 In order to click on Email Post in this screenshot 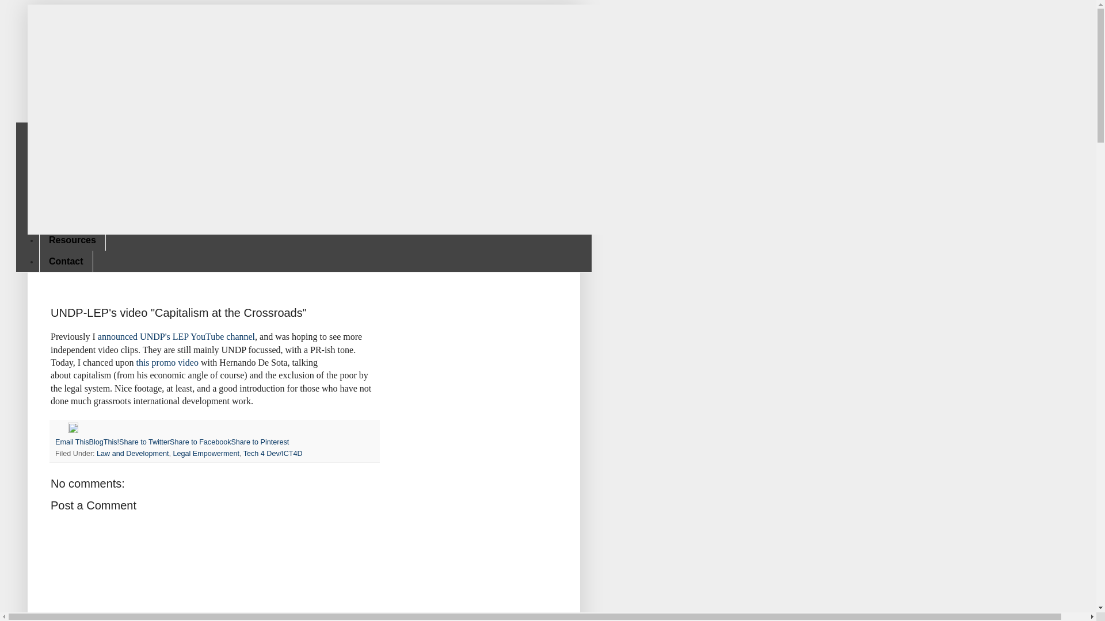, I will do `click(61, 430)`.